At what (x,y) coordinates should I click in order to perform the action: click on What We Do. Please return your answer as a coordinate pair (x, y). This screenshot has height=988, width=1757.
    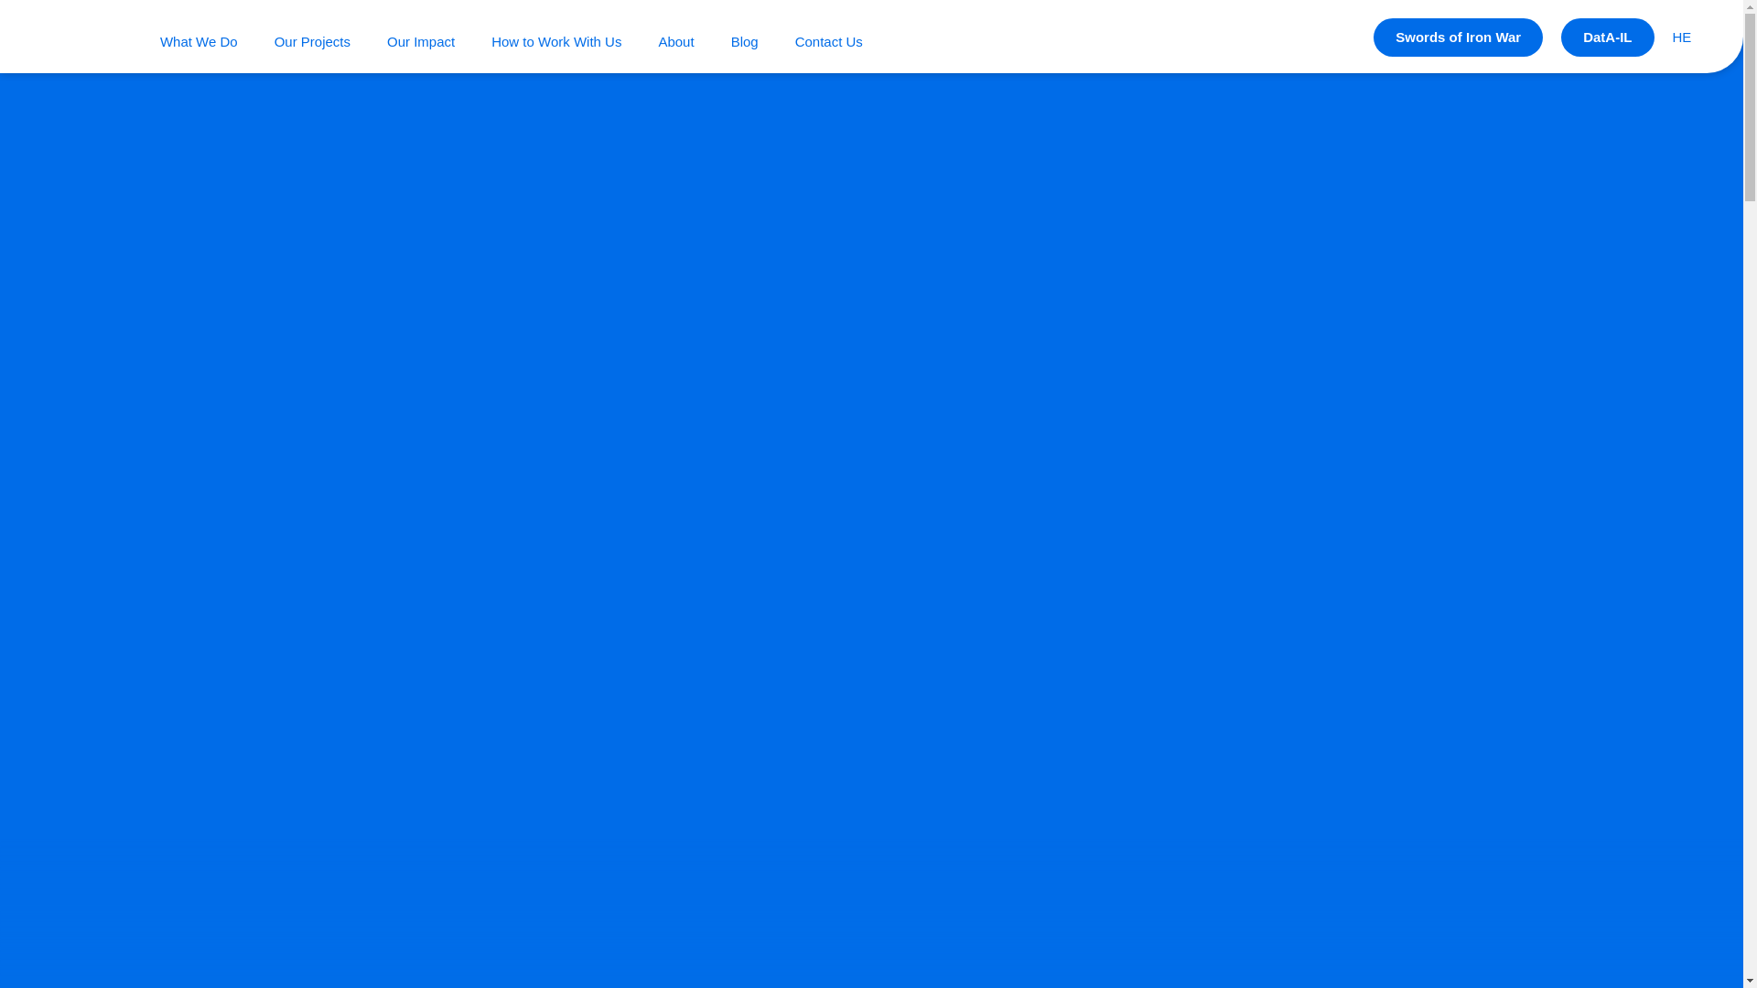
    Looking at the image, I should click on (198, 40).